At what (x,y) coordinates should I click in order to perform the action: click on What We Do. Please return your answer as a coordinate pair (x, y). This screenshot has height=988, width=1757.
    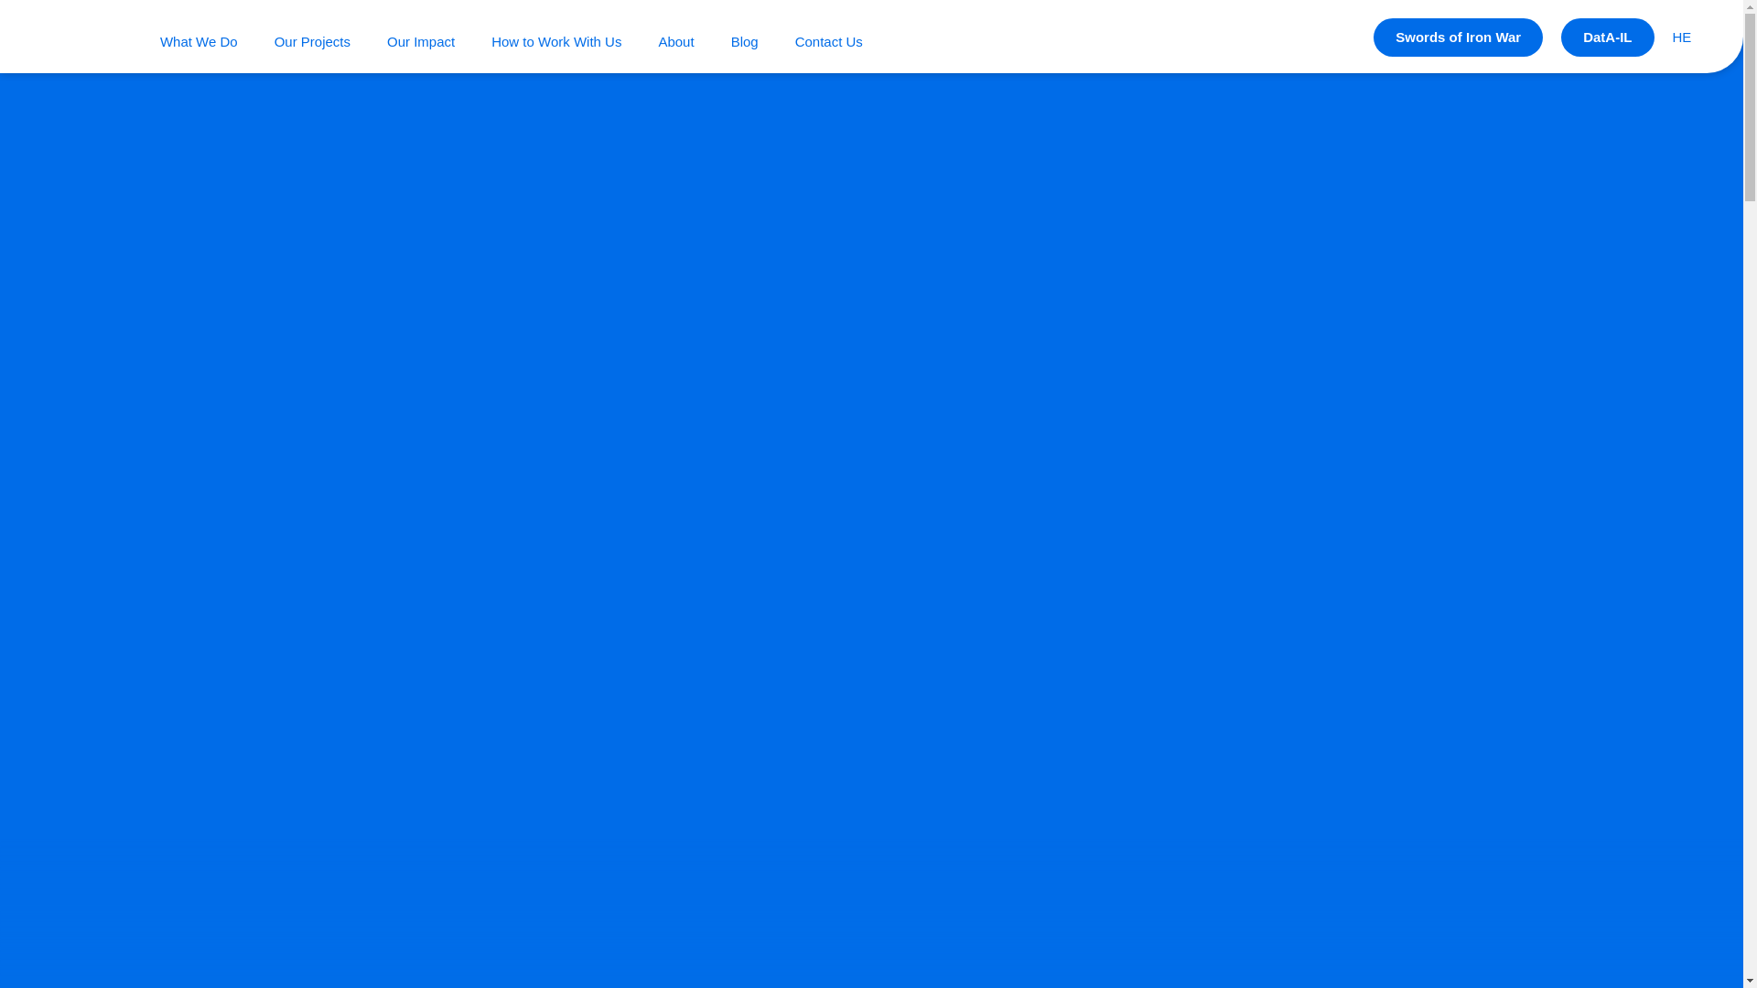
    Looking at the image, I should click on (198, 40).